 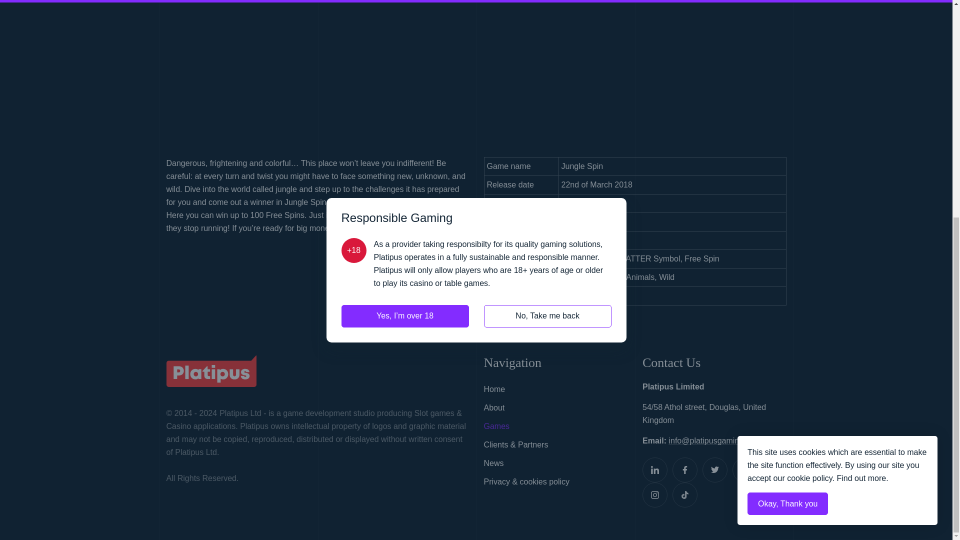 What do you see at coordinates (555, 390) in the screenshot?
I see `Home` at bounding box center [555, 390].